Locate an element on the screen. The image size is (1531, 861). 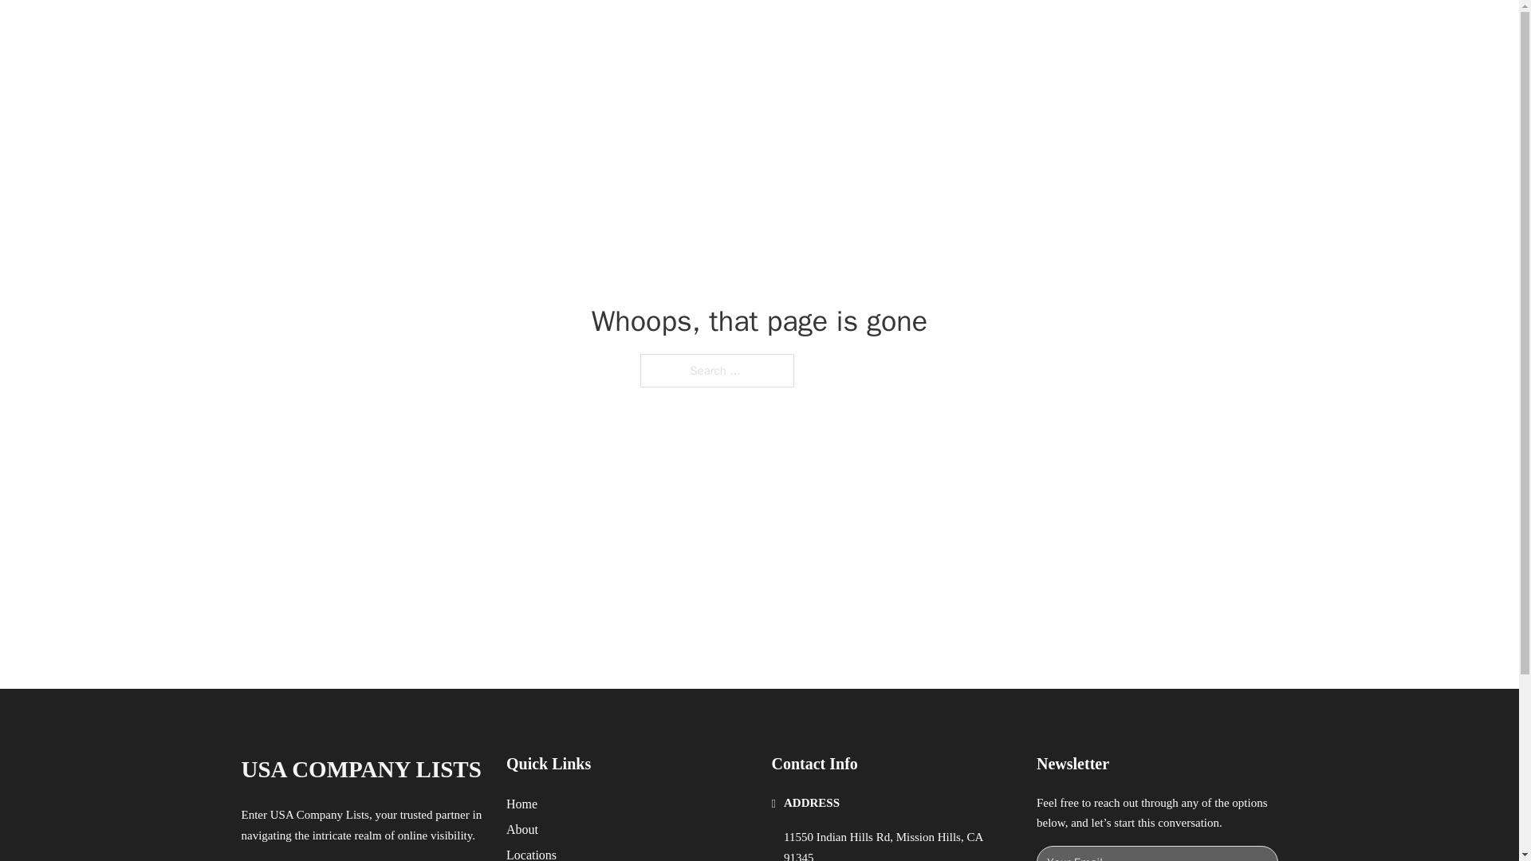
USA COMPANY LISTS is located at coordinates (437, 30).